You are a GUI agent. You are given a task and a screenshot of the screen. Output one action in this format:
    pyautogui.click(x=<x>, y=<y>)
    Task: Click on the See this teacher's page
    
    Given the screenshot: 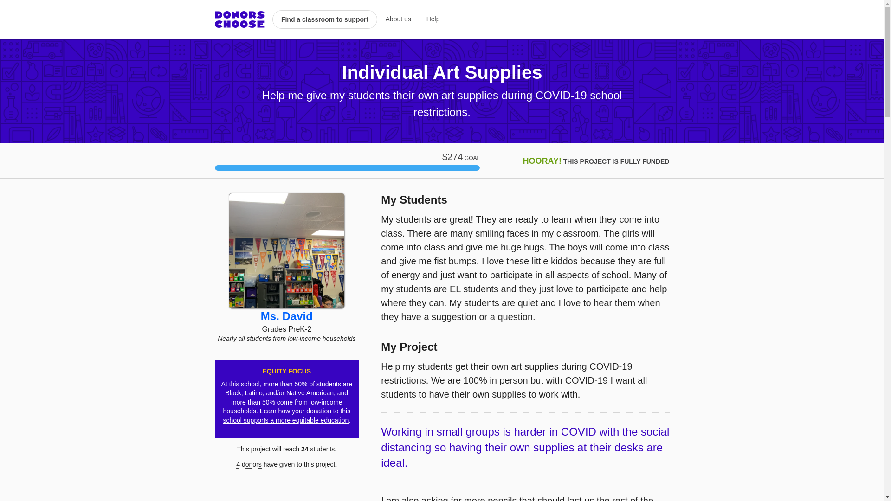 What is the action you would take?
    pyautogui.click(x=286, y=250)
    